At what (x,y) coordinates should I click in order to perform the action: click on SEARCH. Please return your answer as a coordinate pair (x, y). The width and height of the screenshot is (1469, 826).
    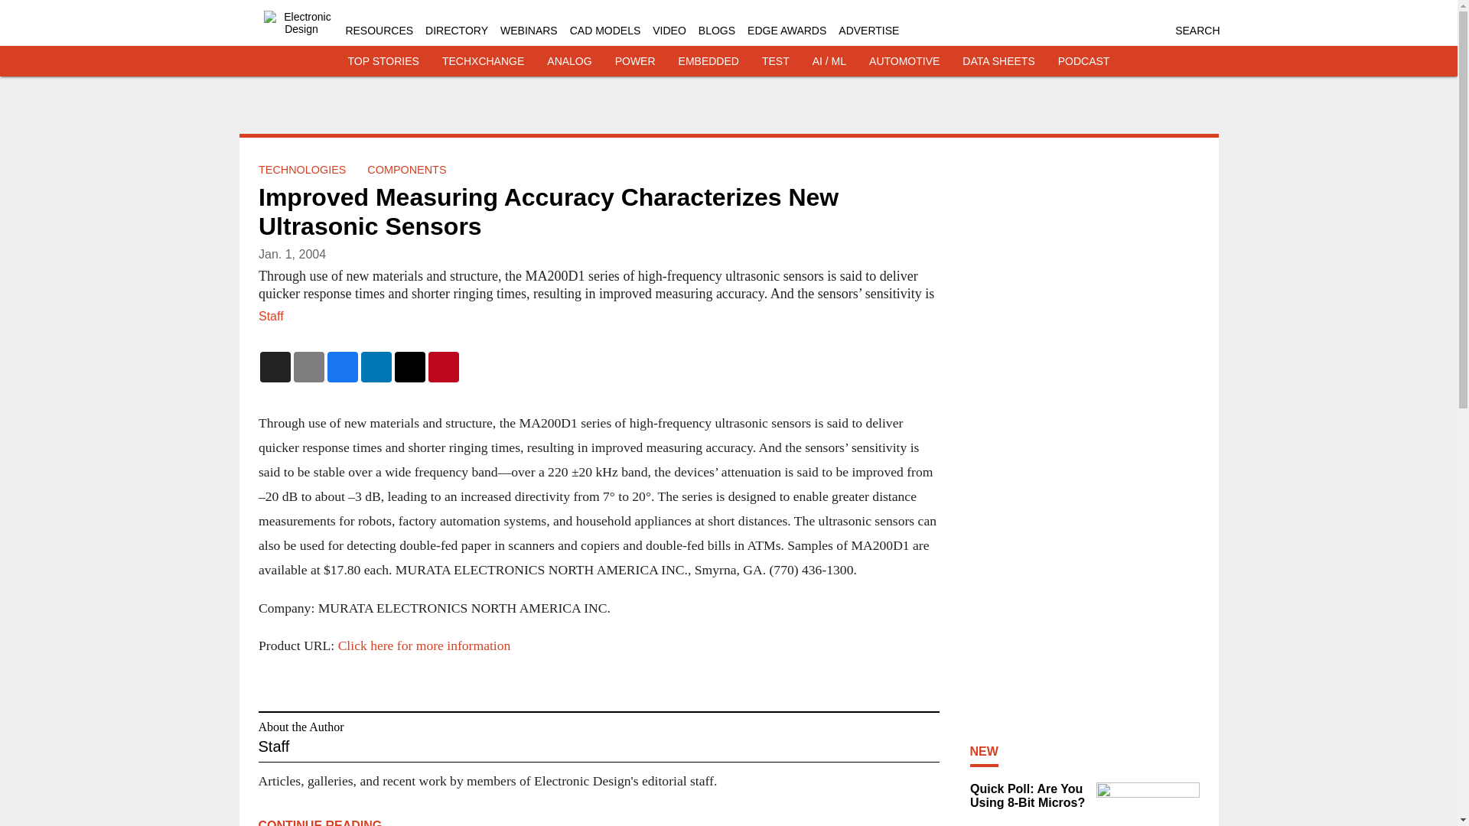
    Looking at the image, I should click on (1197, 31).